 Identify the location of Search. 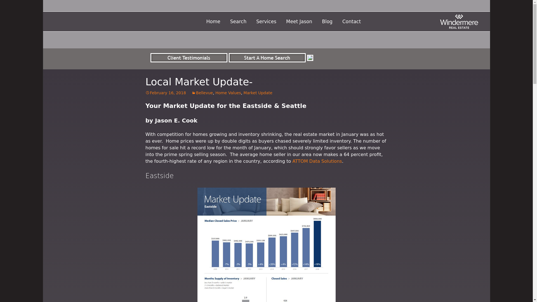
(238, 22).